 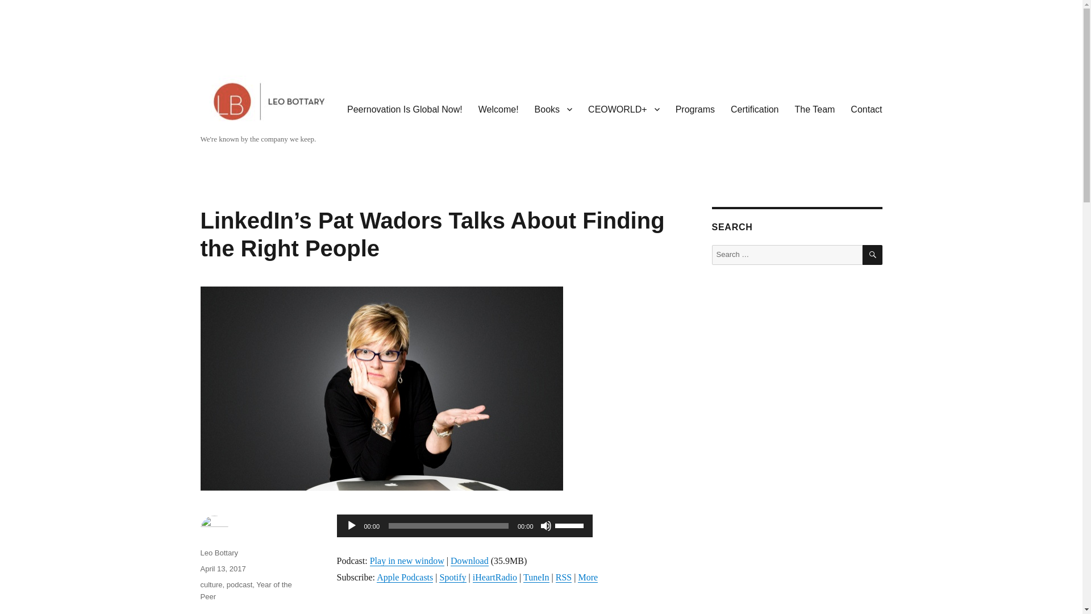 I want to click on Subscribe on iHeartRadio, so click(x=494, y=576).